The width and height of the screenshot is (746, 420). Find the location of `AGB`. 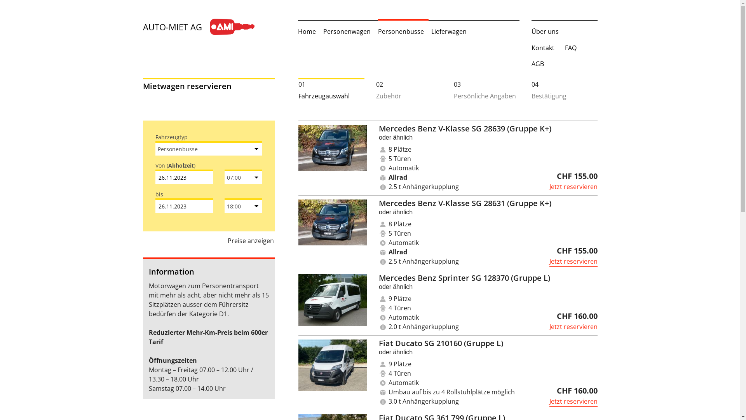

AGB is located at coordinates (538, 64).